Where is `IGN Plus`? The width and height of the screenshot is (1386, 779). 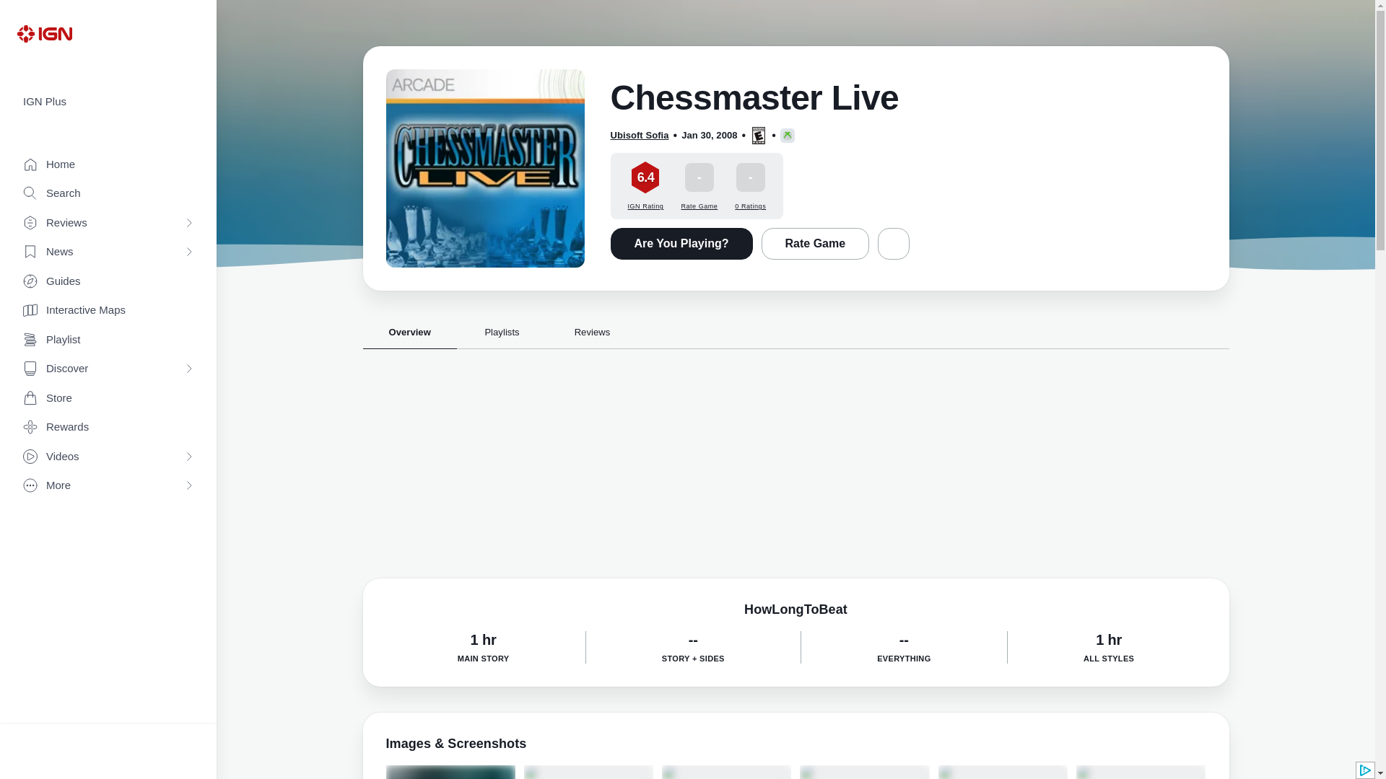 IGN Plus is located at coordinates (108, 102).